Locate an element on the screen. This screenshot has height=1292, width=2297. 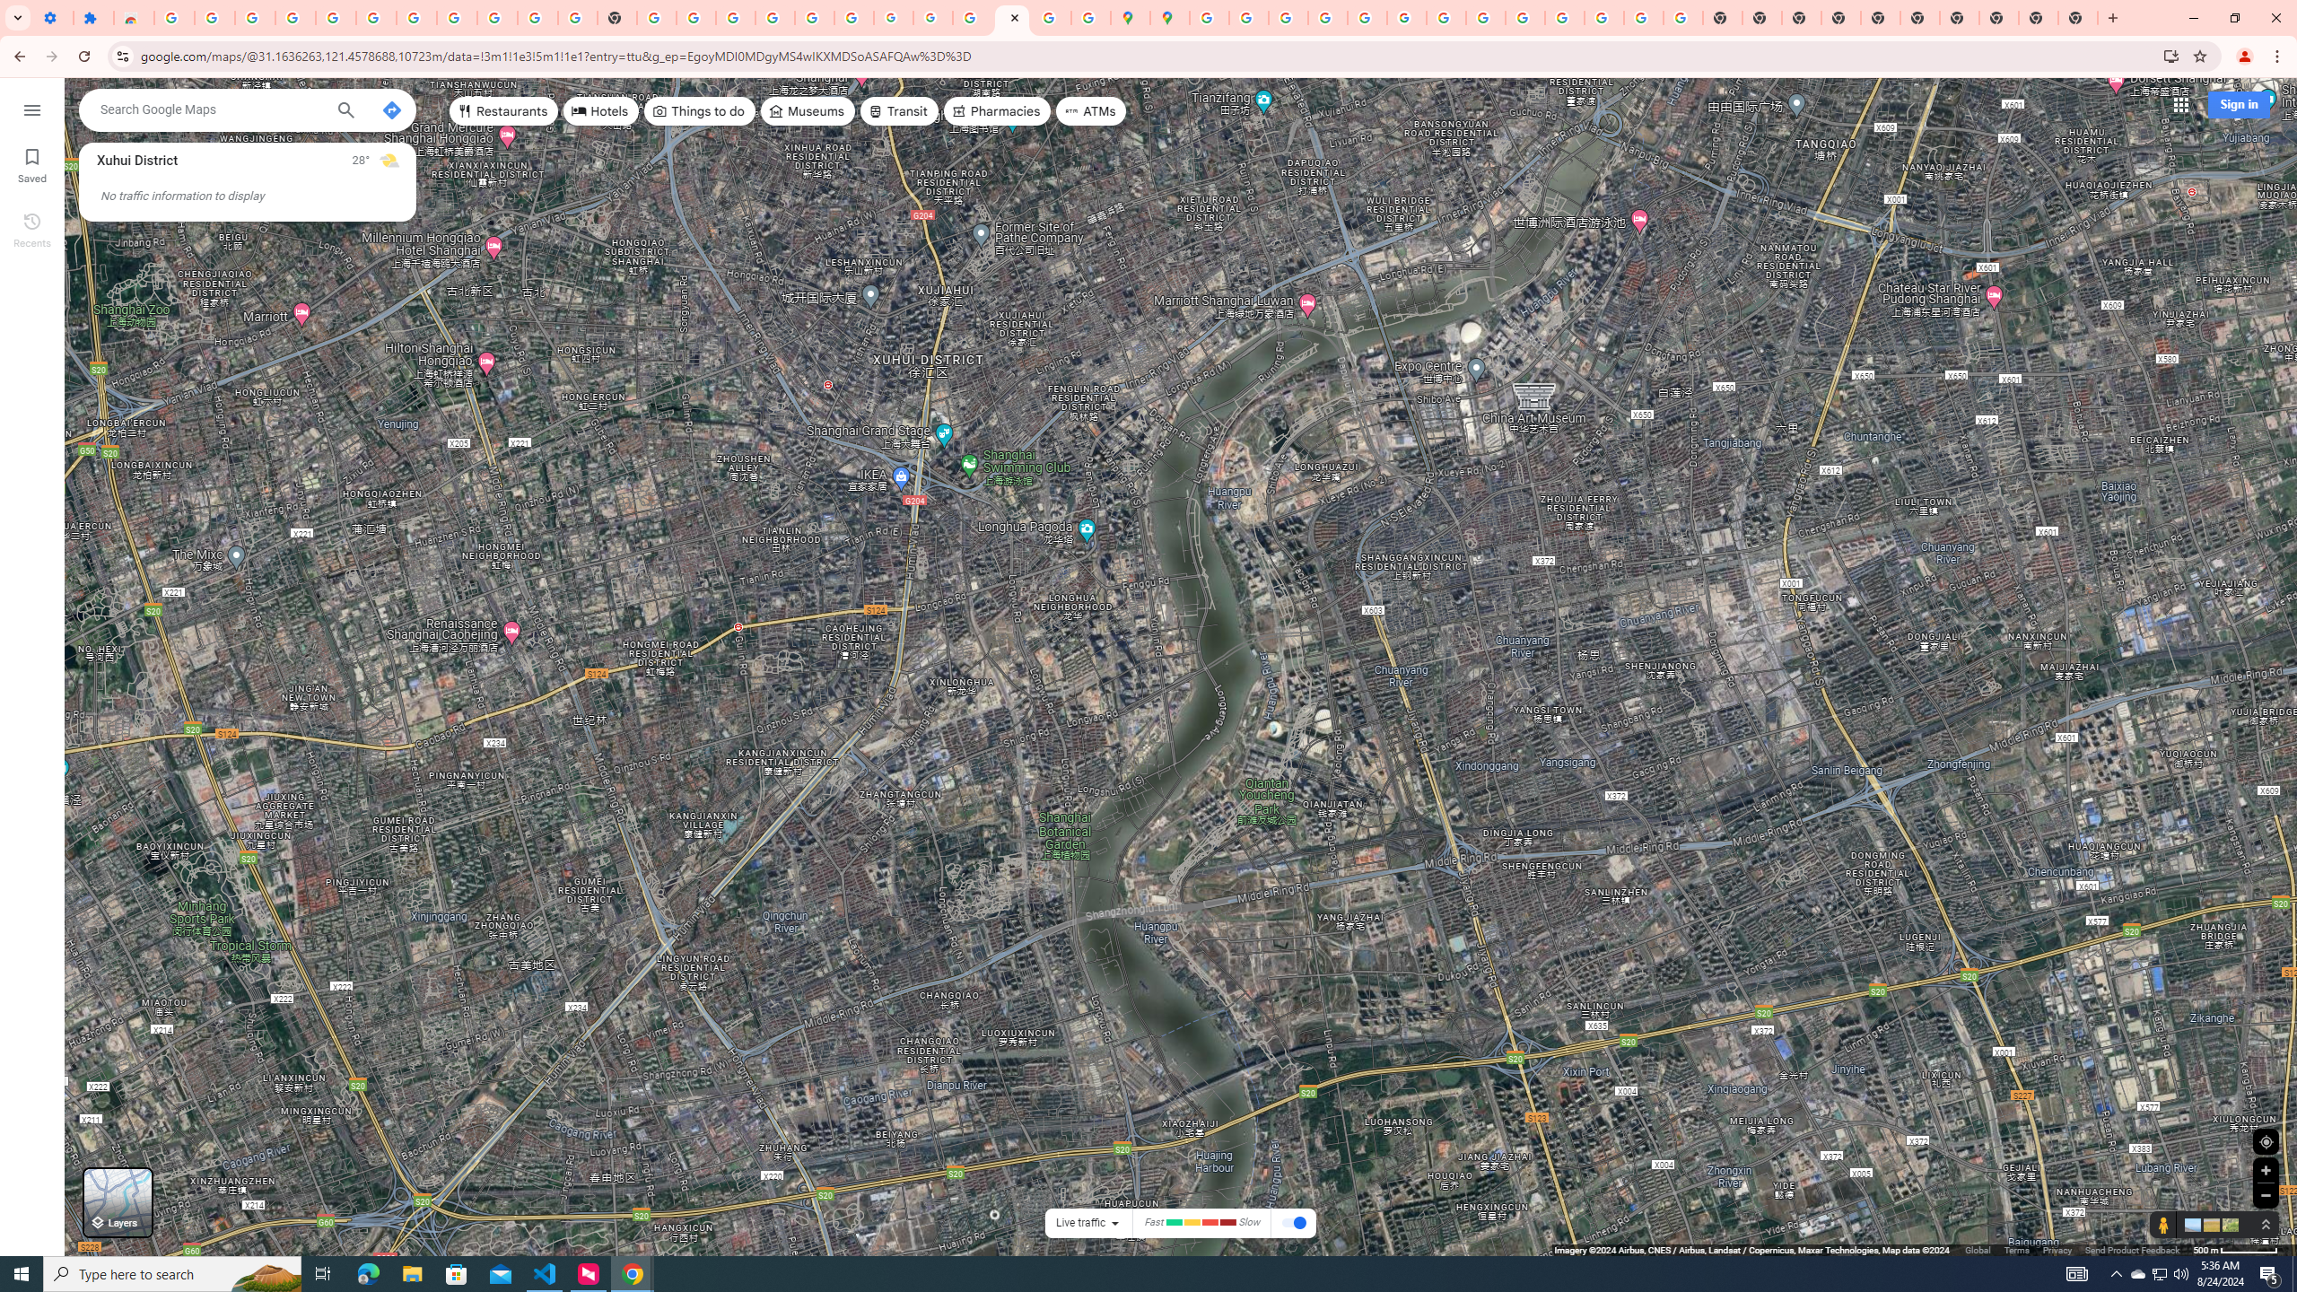
Google Account is located at coordinates (497, 18).